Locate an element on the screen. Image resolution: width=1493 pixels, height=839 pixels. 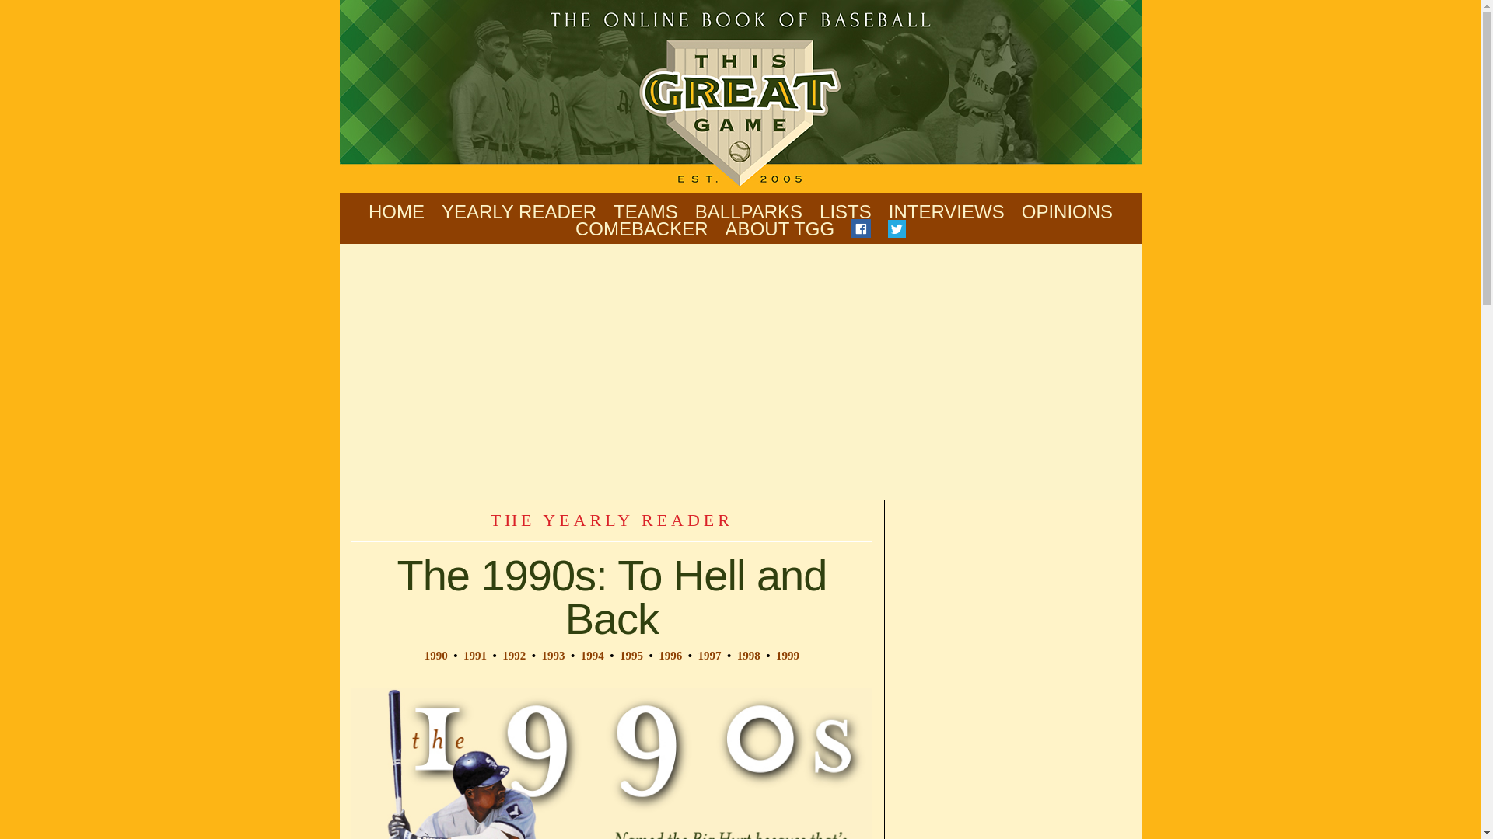
ABOUT TGG is located at coordinates (780, 230).